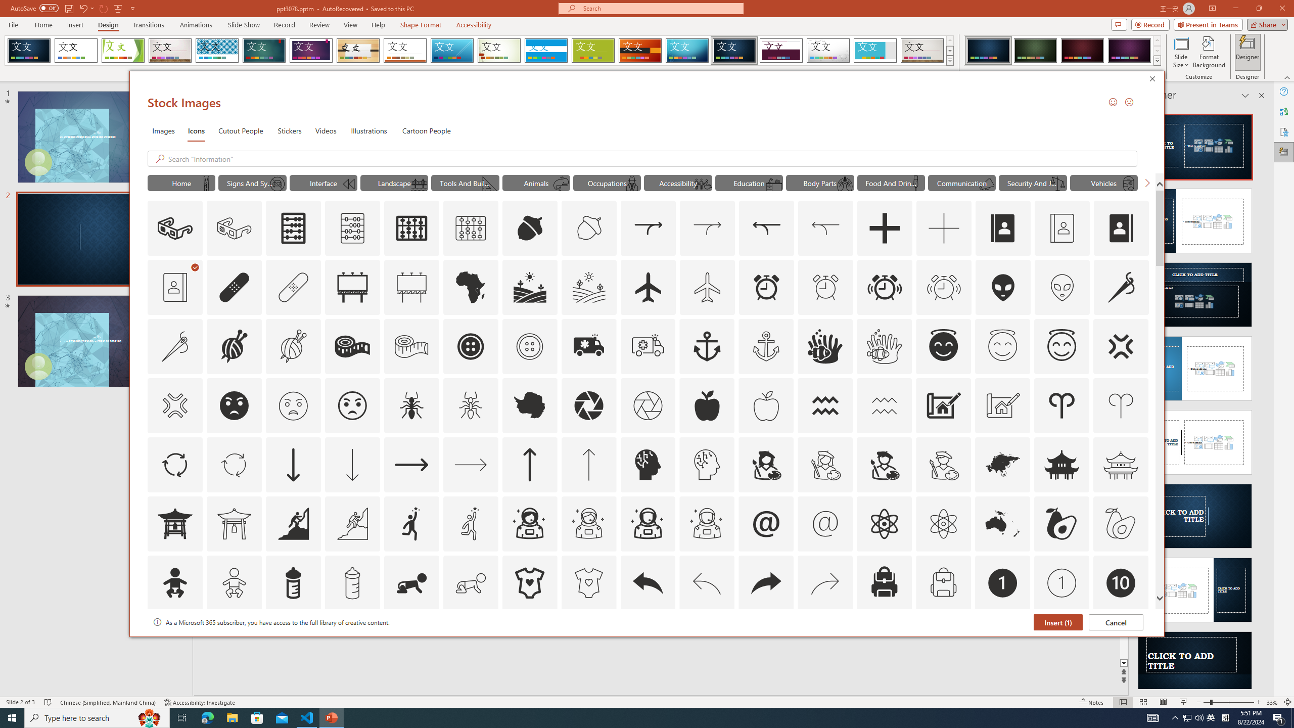 Image resolution: width=1294 pixels, height=728 pixels. What do you see at coordinates (175, 287) in the screenshot?
I see `AutomationID: Icons_AddressBook_RTL_M` at bounding box center [175, 287].